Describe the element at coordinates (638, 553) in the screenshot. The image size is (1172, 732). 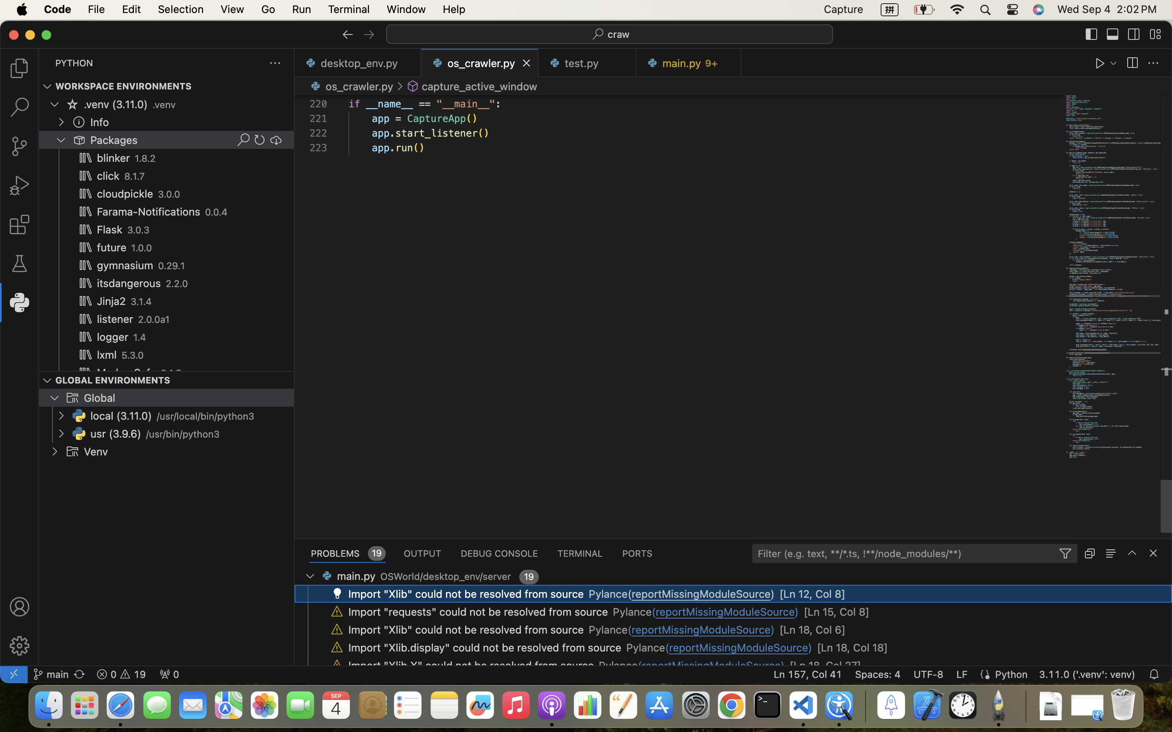
I see `0 PORTS` at that location.